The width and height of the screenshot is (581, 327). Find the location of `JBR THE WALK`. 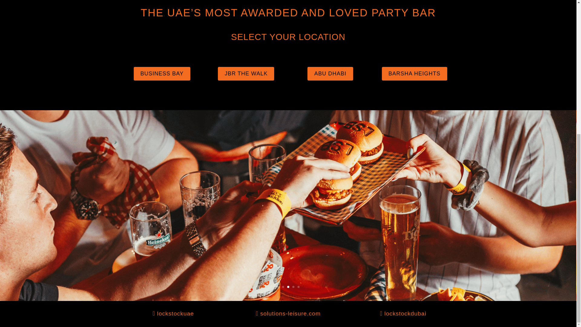

JBR THE WALK is located at coordinates (246, 74).